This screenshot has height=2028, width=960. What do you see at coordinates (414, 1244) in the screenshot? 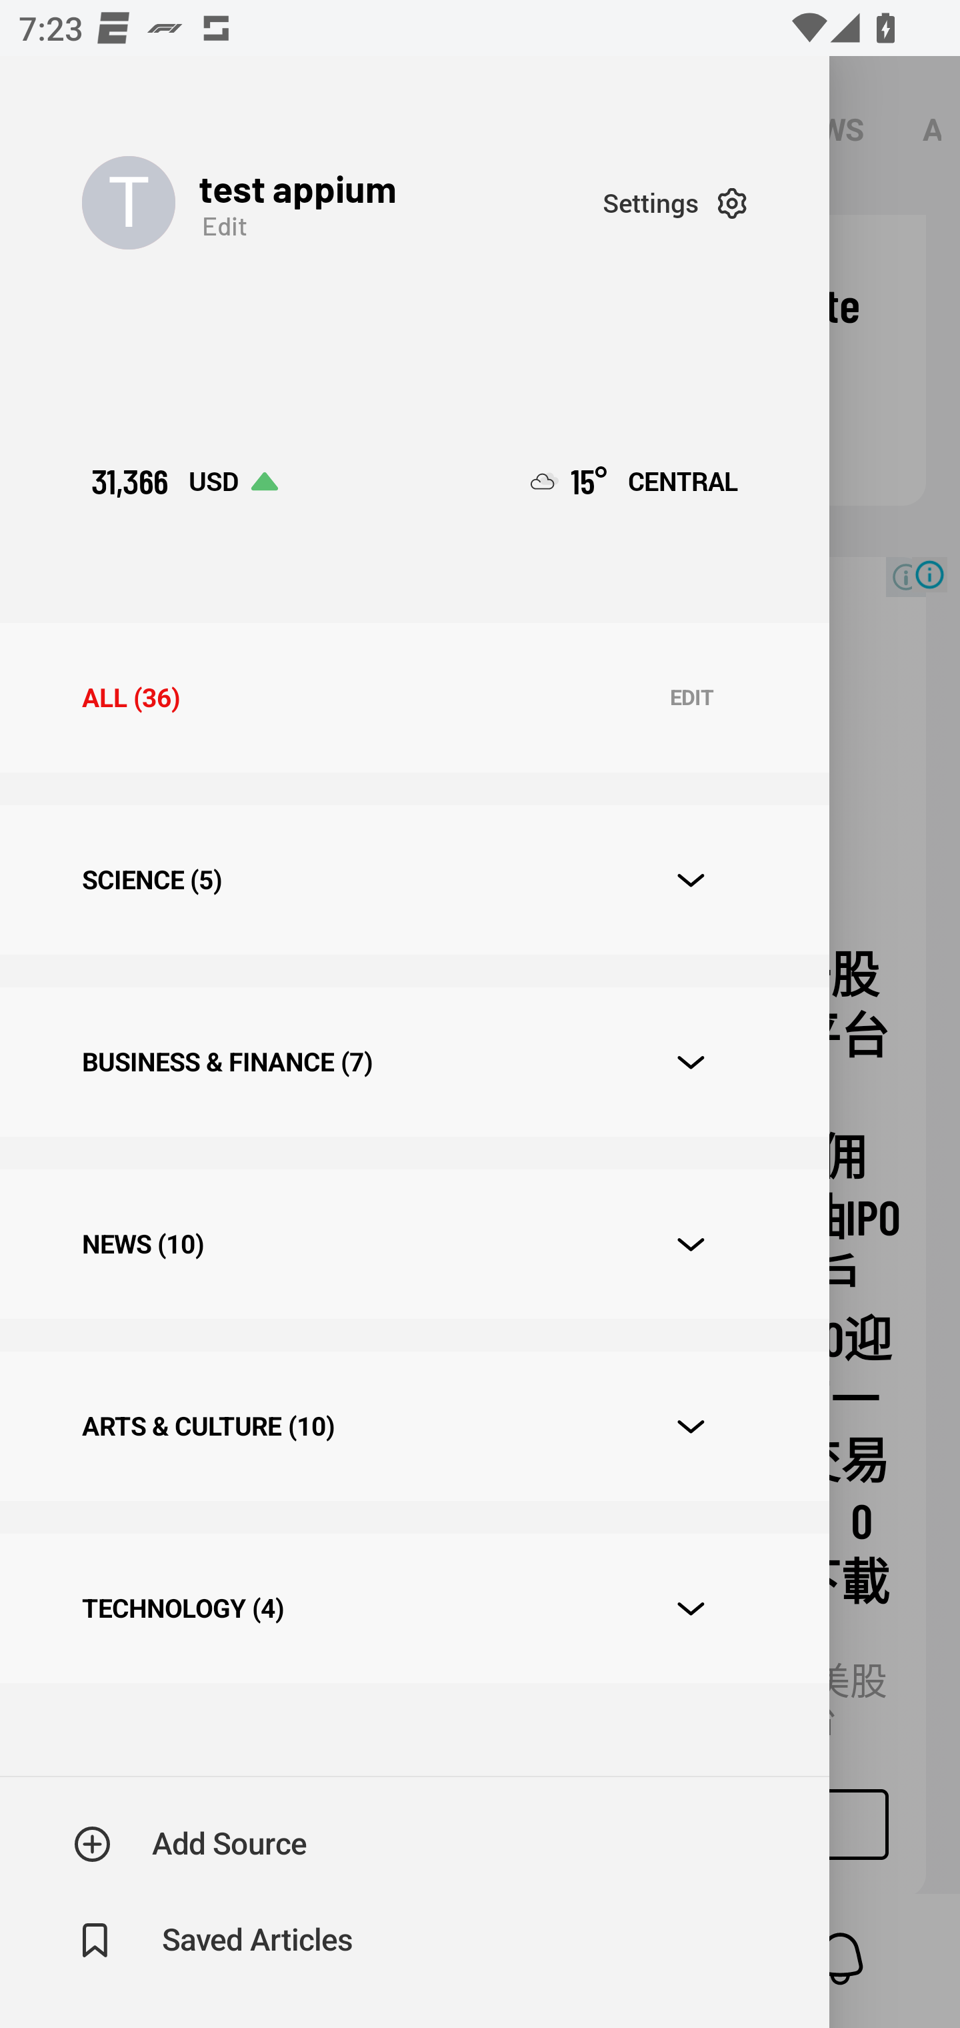
I see `NEWS  (10) Expand Button` at bounding box center [414, 1244].